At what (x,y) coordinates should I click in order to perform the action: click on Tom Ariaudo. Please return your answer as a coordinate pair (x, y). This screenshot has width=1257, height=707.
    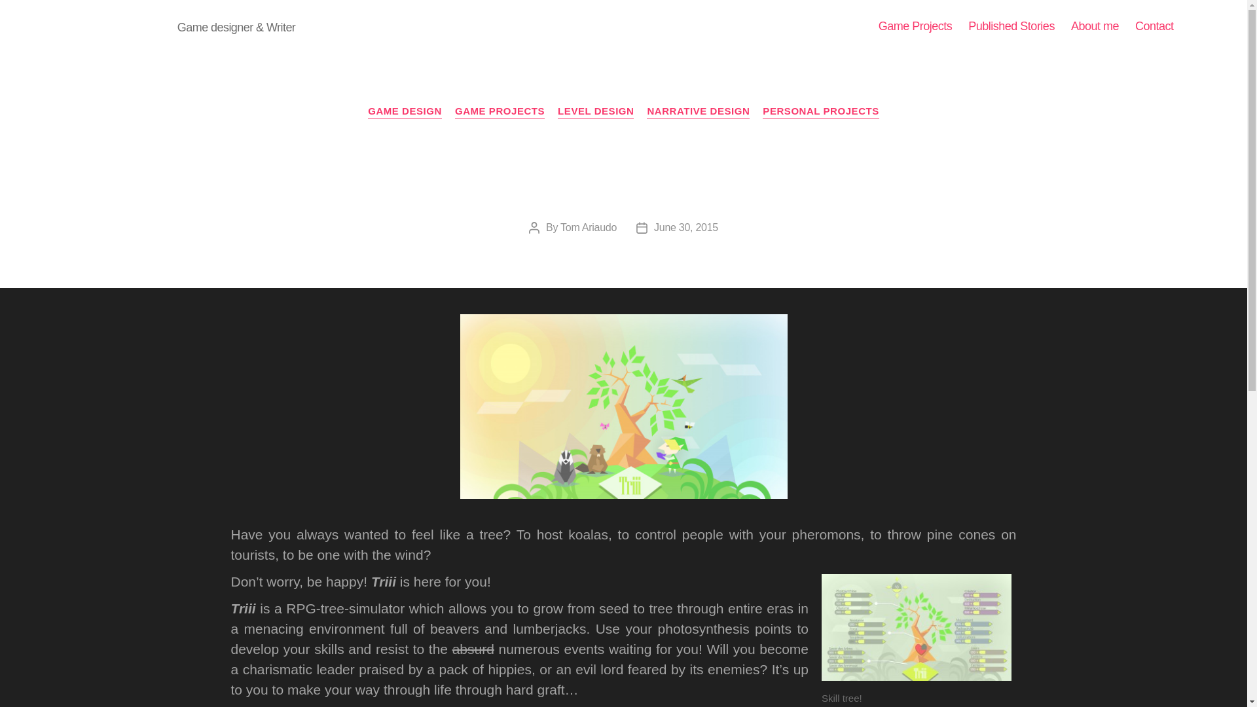
    Looking at the image, I should click on (589, 228).